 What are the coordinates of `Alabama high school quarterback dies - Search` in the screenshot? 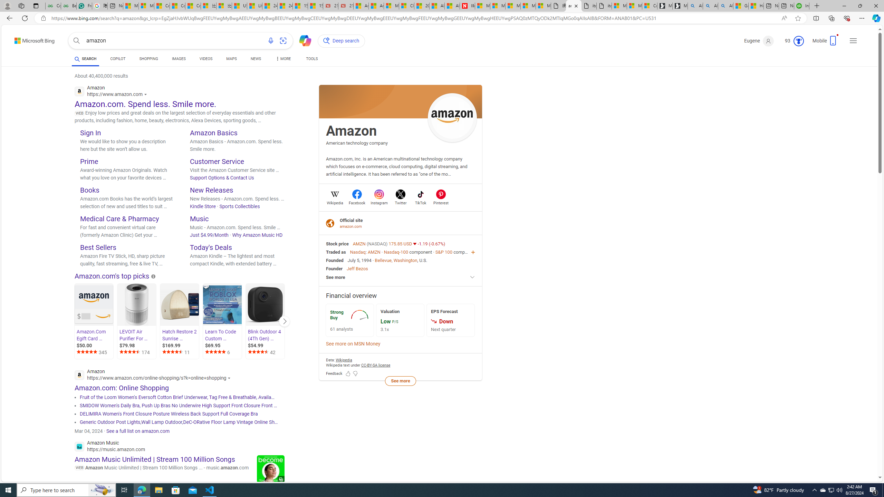 It's located at (695, 6).